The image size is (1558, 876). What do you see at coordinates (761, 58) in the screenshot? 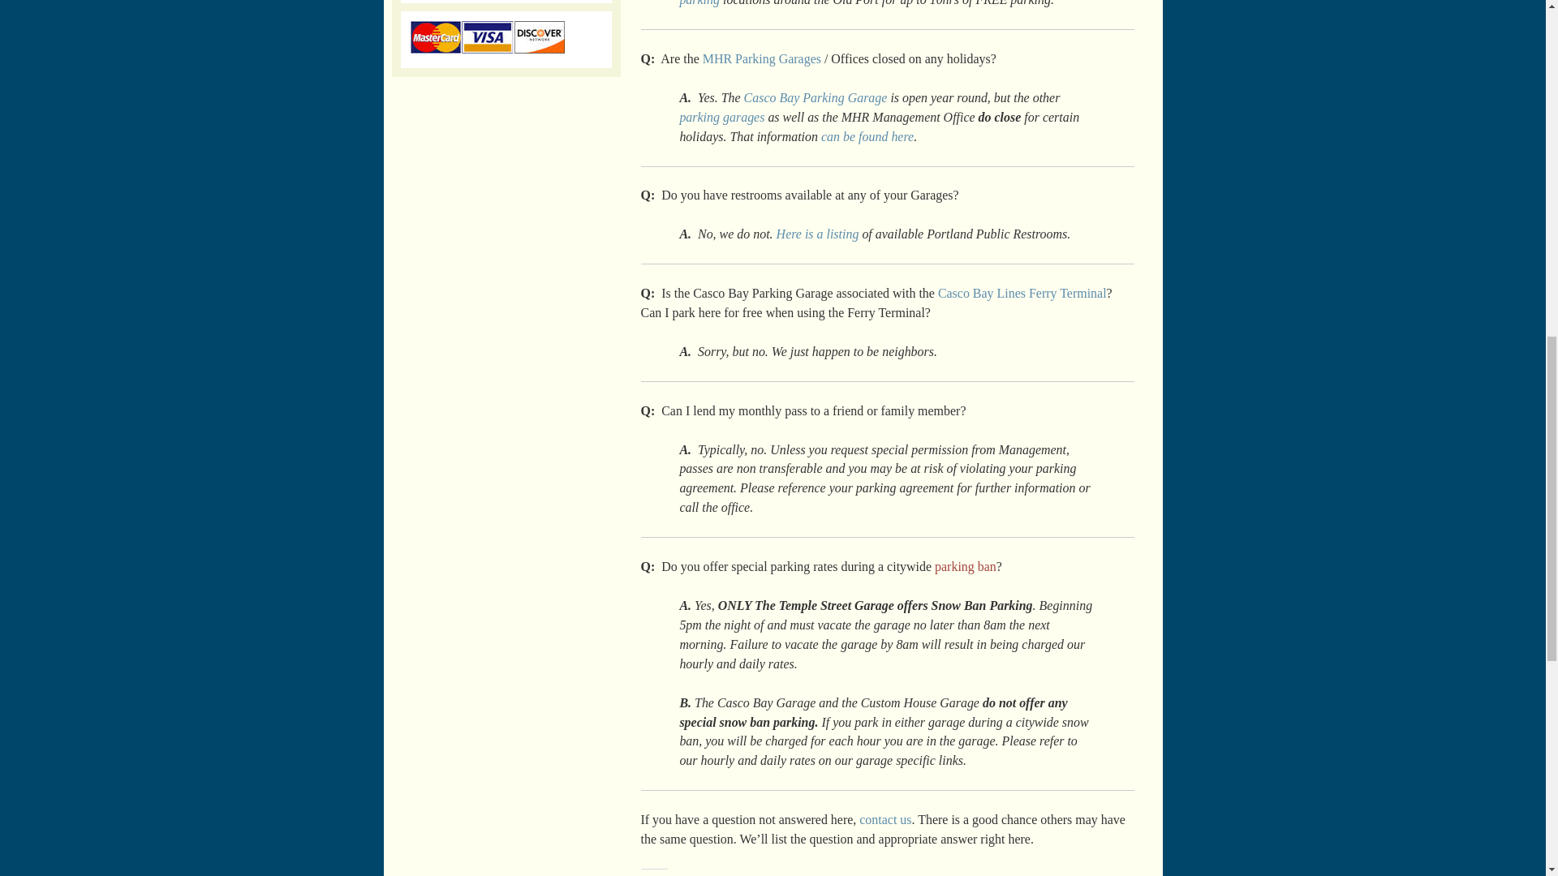
I see `Portland Maine Parking Garages` at bounding box center [761, 58].